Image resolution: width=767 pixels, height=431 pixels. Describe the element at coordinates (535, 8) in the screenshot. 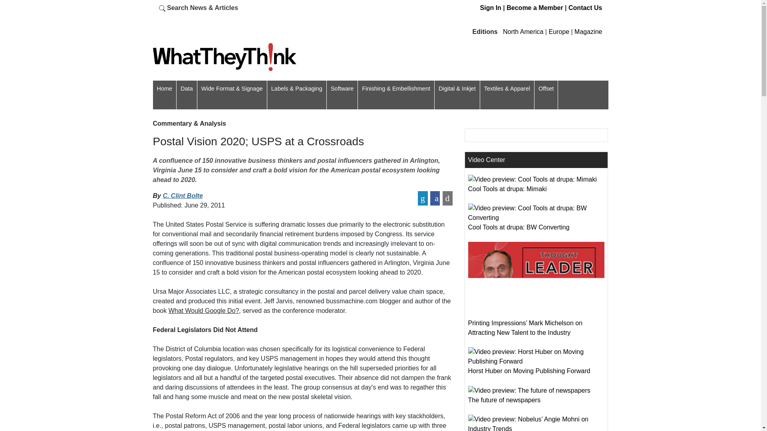

I see `Become a Member` at that location.